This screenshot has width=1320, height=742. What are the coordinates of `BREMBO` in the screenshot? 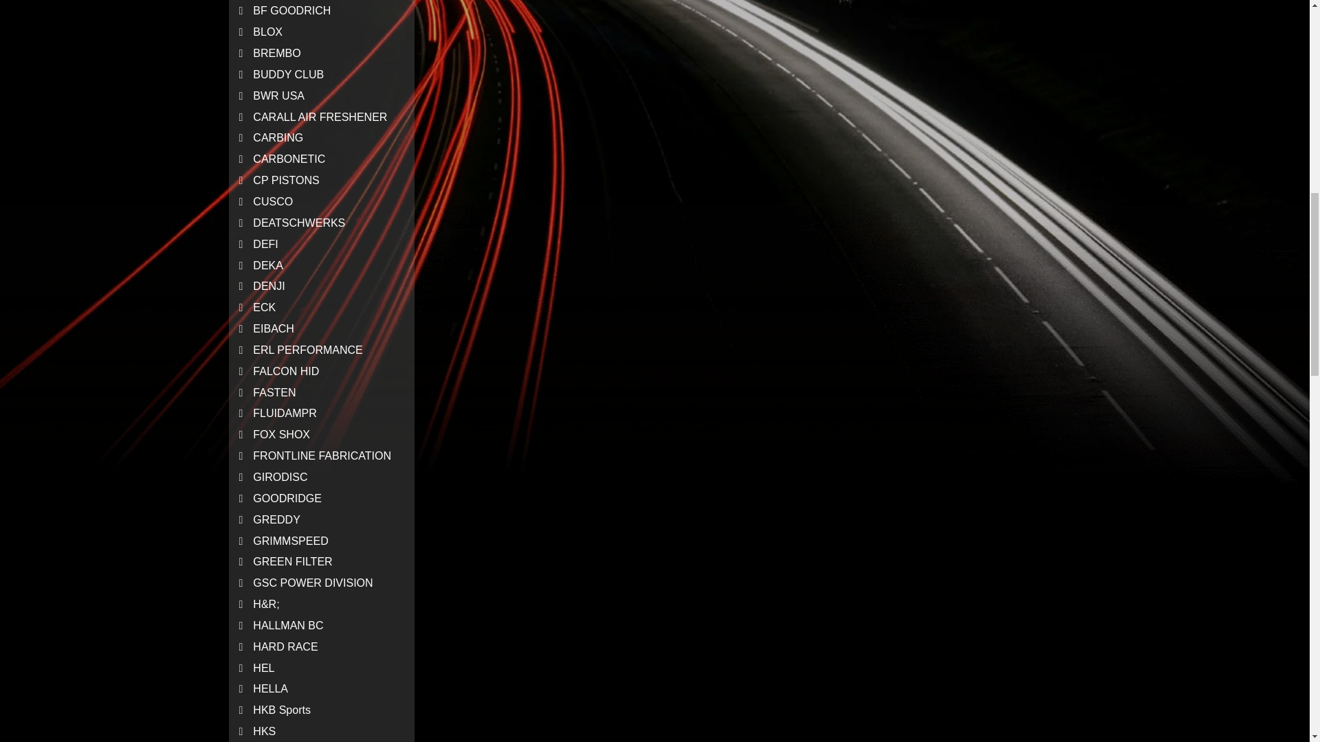 It's located at (321, 54).